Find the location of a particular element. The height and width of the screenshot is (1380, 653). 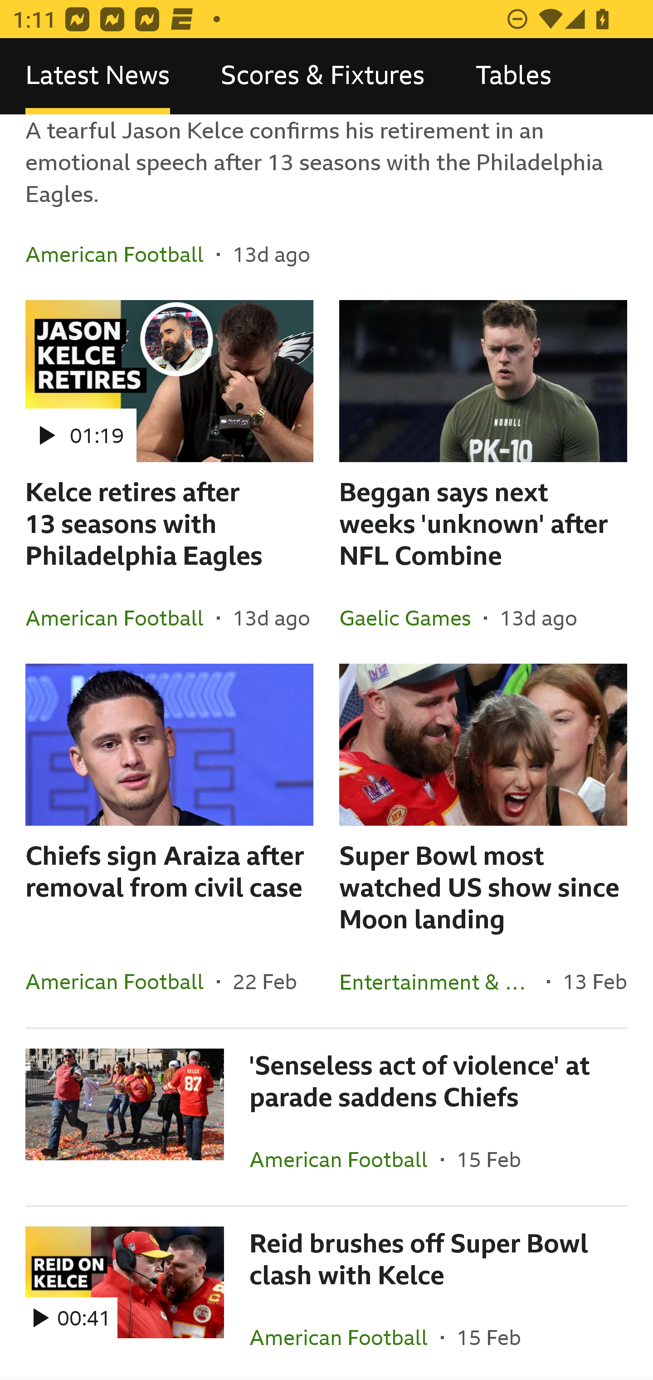

Scores & Fixtures is located at coordinates (323, 76).